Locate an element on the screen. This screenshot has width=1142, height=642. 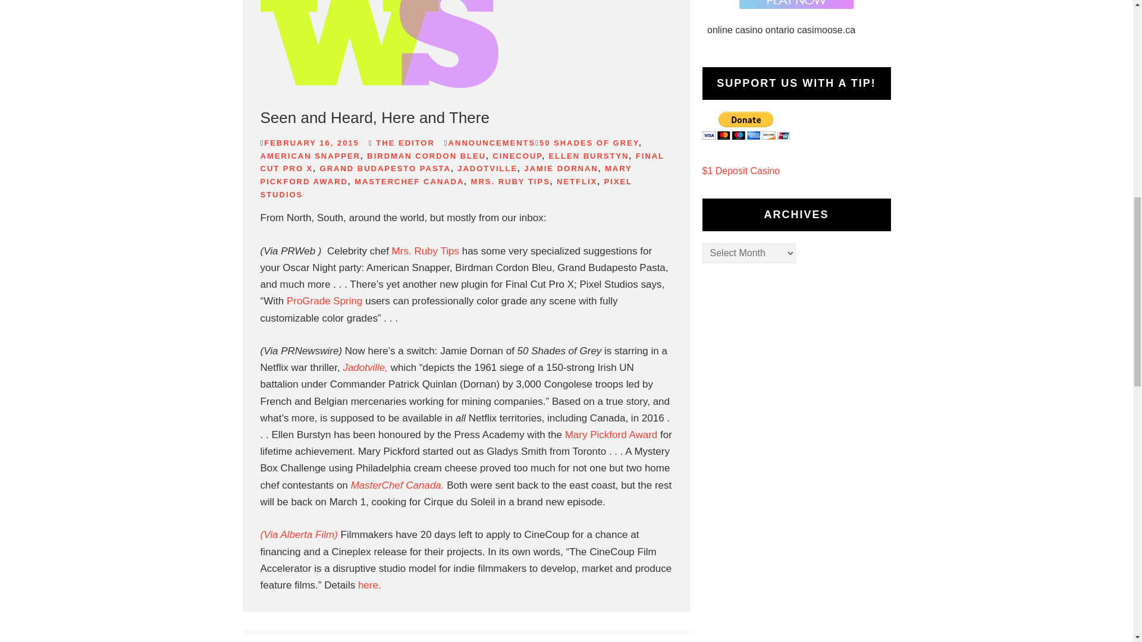
Mrs. Ruby Tips is located at coordinates (425, 251).